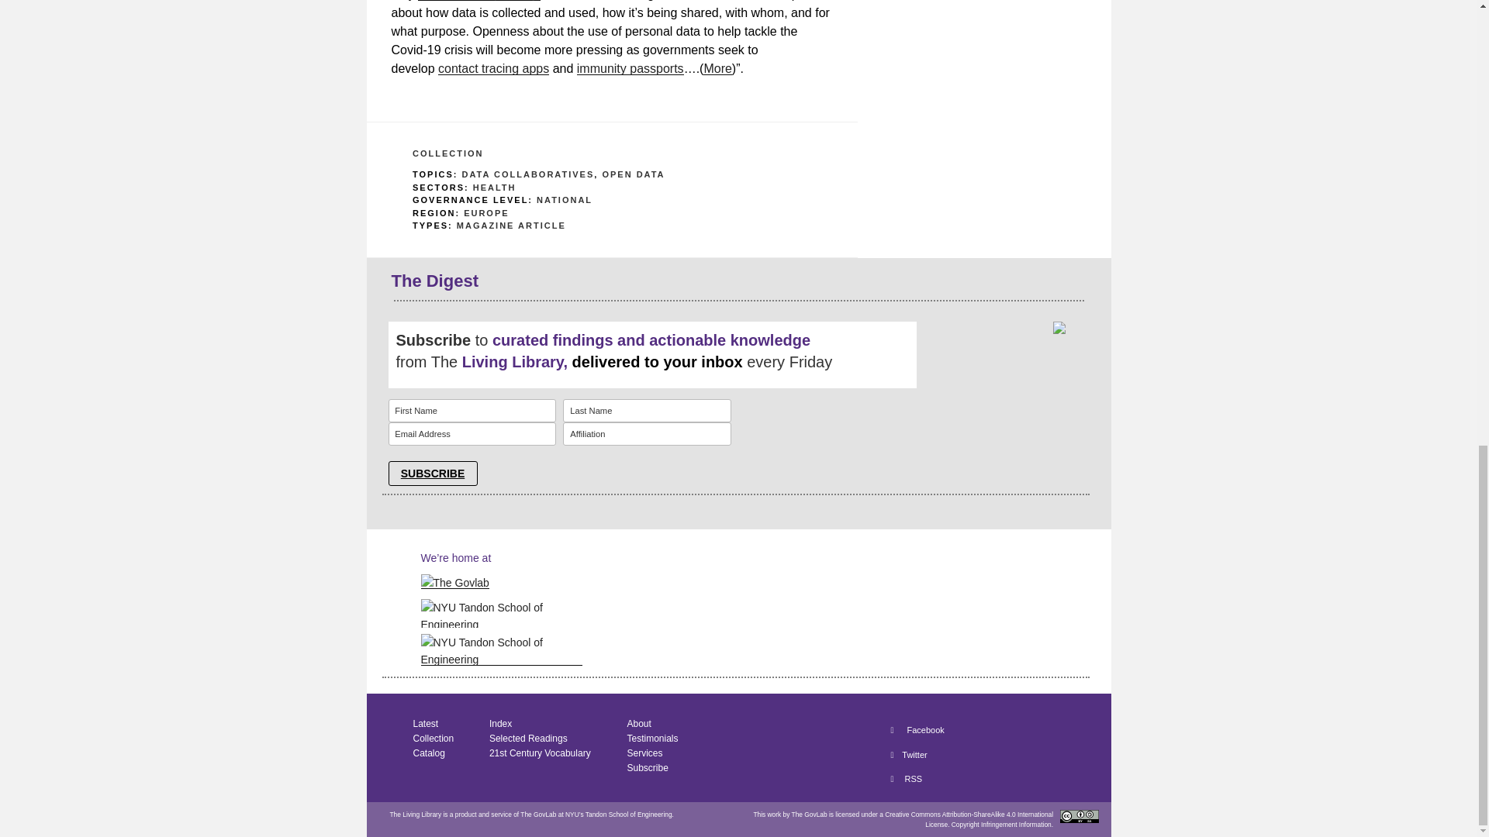  Describe the element at coordinates (565, 199) in the screenshot. I see `NATIONAL` at that location.